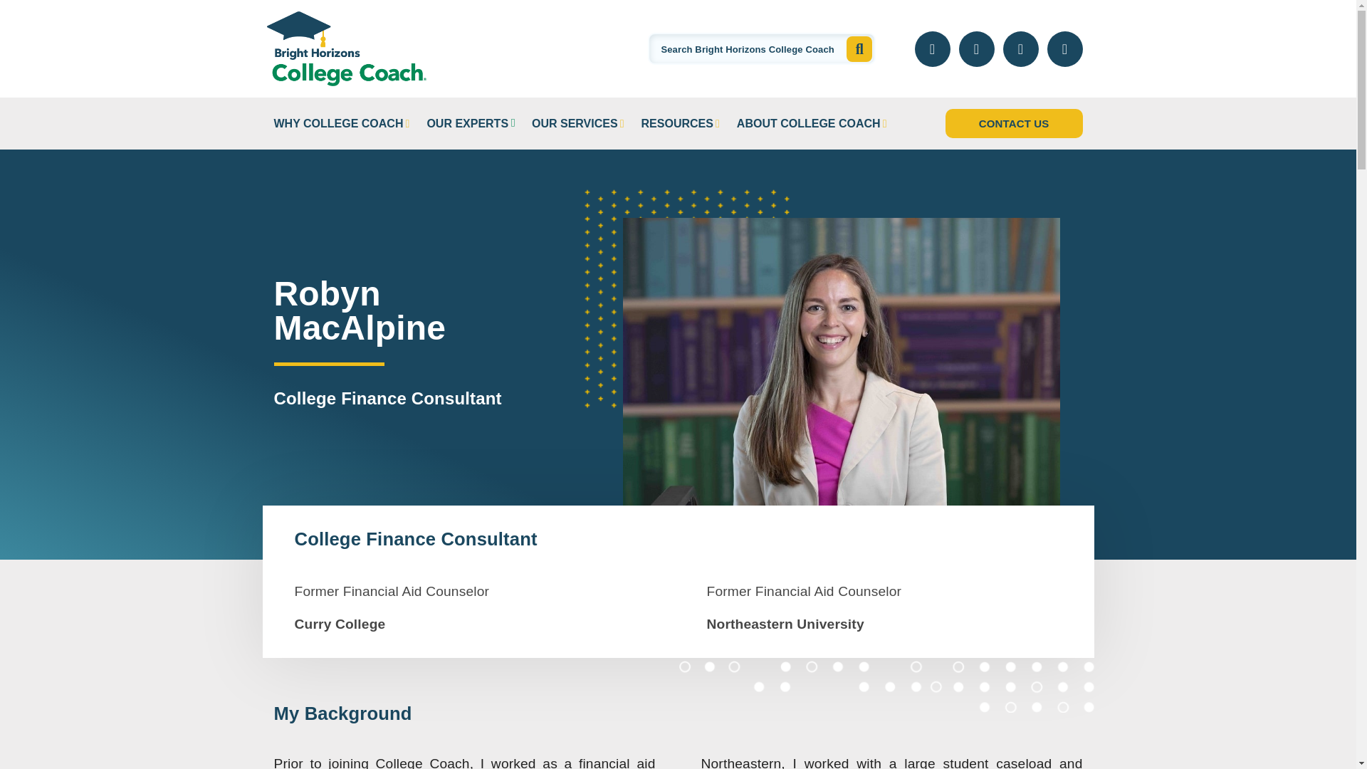  What do you see at coordinates (808, 124) in the screenshot?
I see `ABOUT COLLEGE COACH` at bounding box center [808, 124].